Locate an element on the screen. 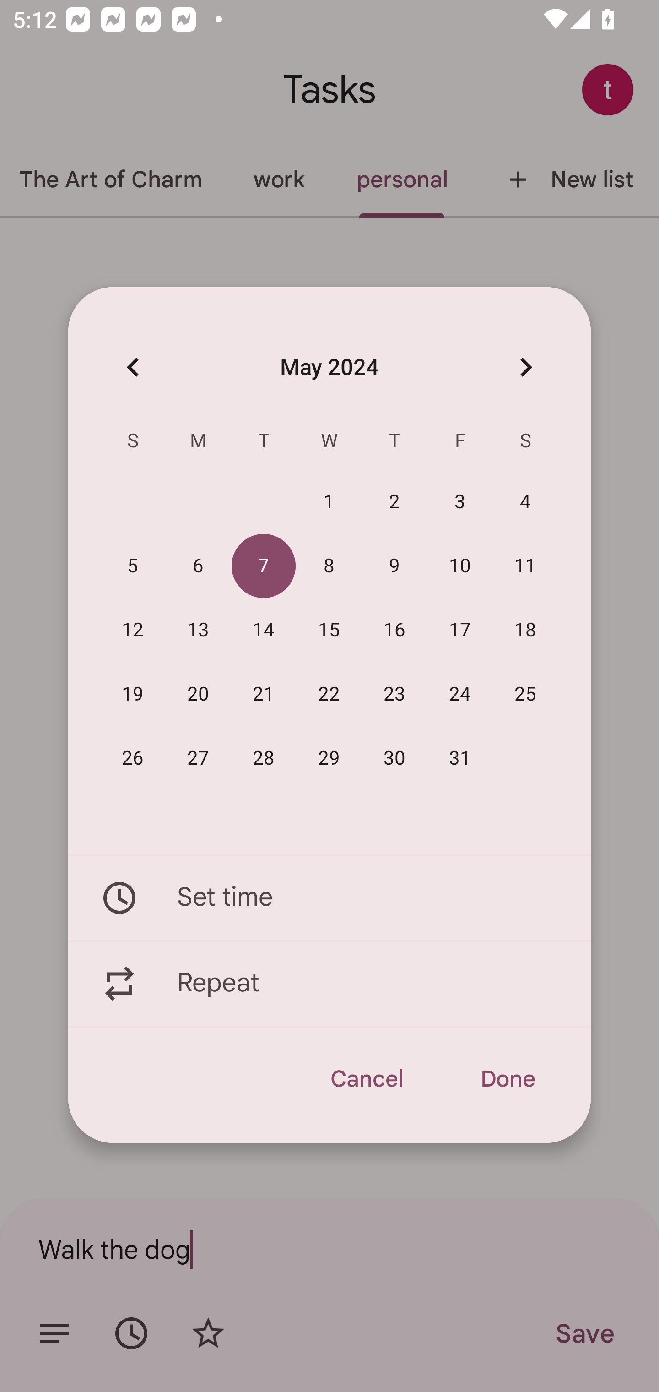 The height and width of the screenshot is (1392, 659). 28 28 May 2024 is located at coordinates (264, 758).